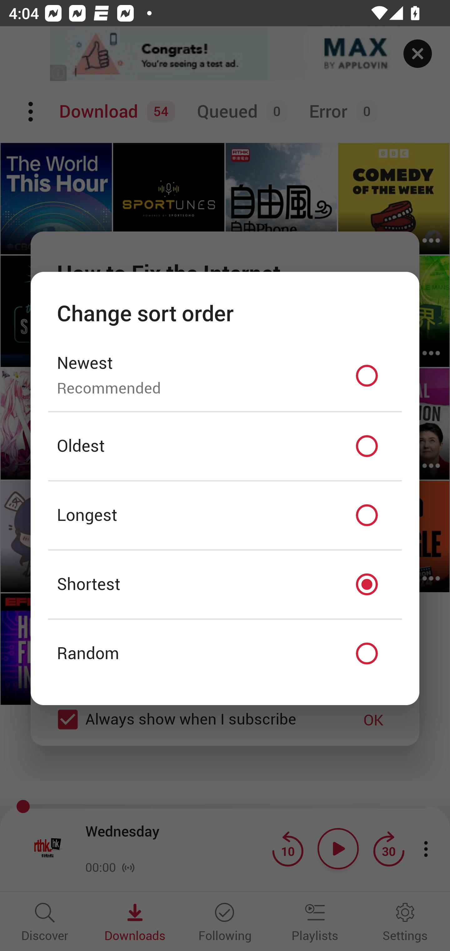 Image resolution: width=450 pixels, height=951 pixels. Describe the element at coordinates (225, 446) in the screenshot. I see `Oldest` at that location.